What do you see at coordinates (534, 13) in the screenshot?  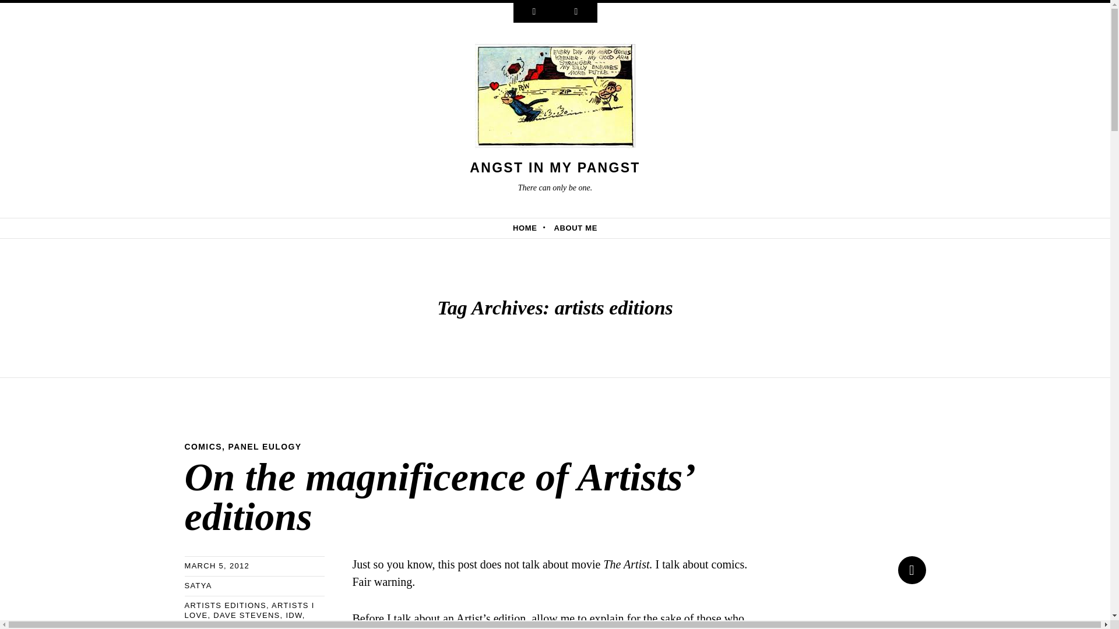 I see `Widgets` at bounding box center [534, 13].